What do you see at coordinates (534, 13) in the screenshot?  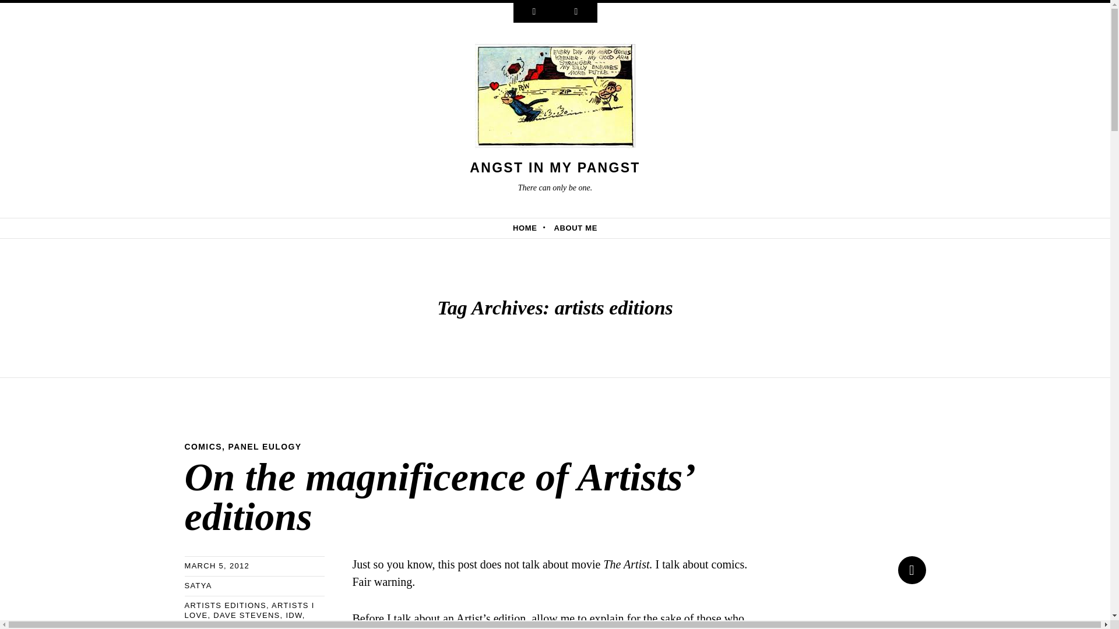 I see `Widgets` at bounding box center [534, 13].